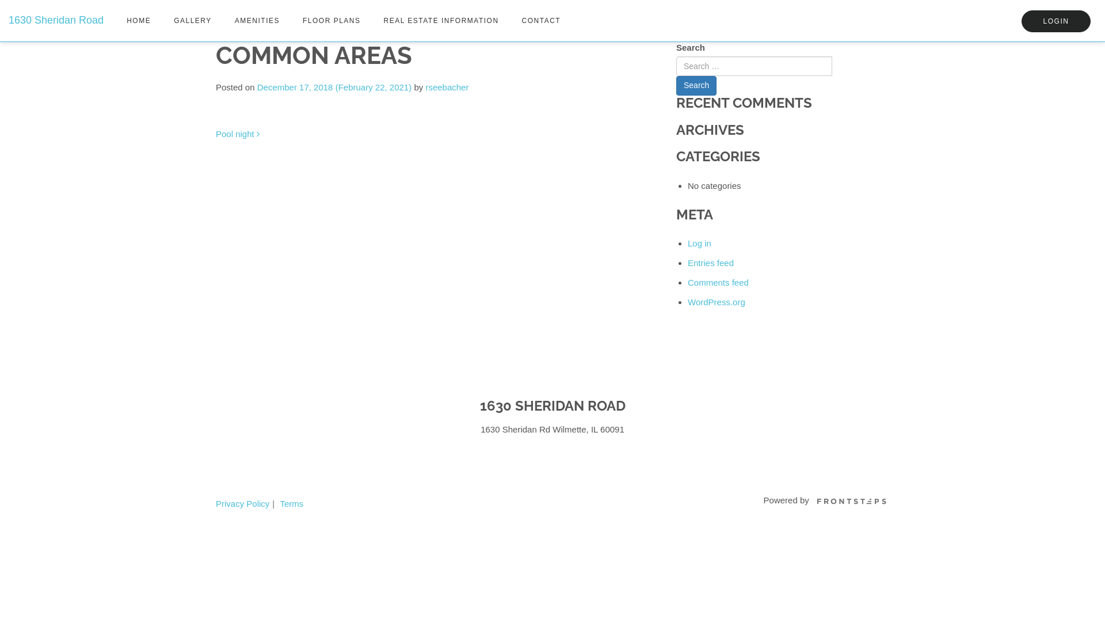  Describe the element at coordinates (238, 134) in the screenshot. I see `Pool night ` at that location.